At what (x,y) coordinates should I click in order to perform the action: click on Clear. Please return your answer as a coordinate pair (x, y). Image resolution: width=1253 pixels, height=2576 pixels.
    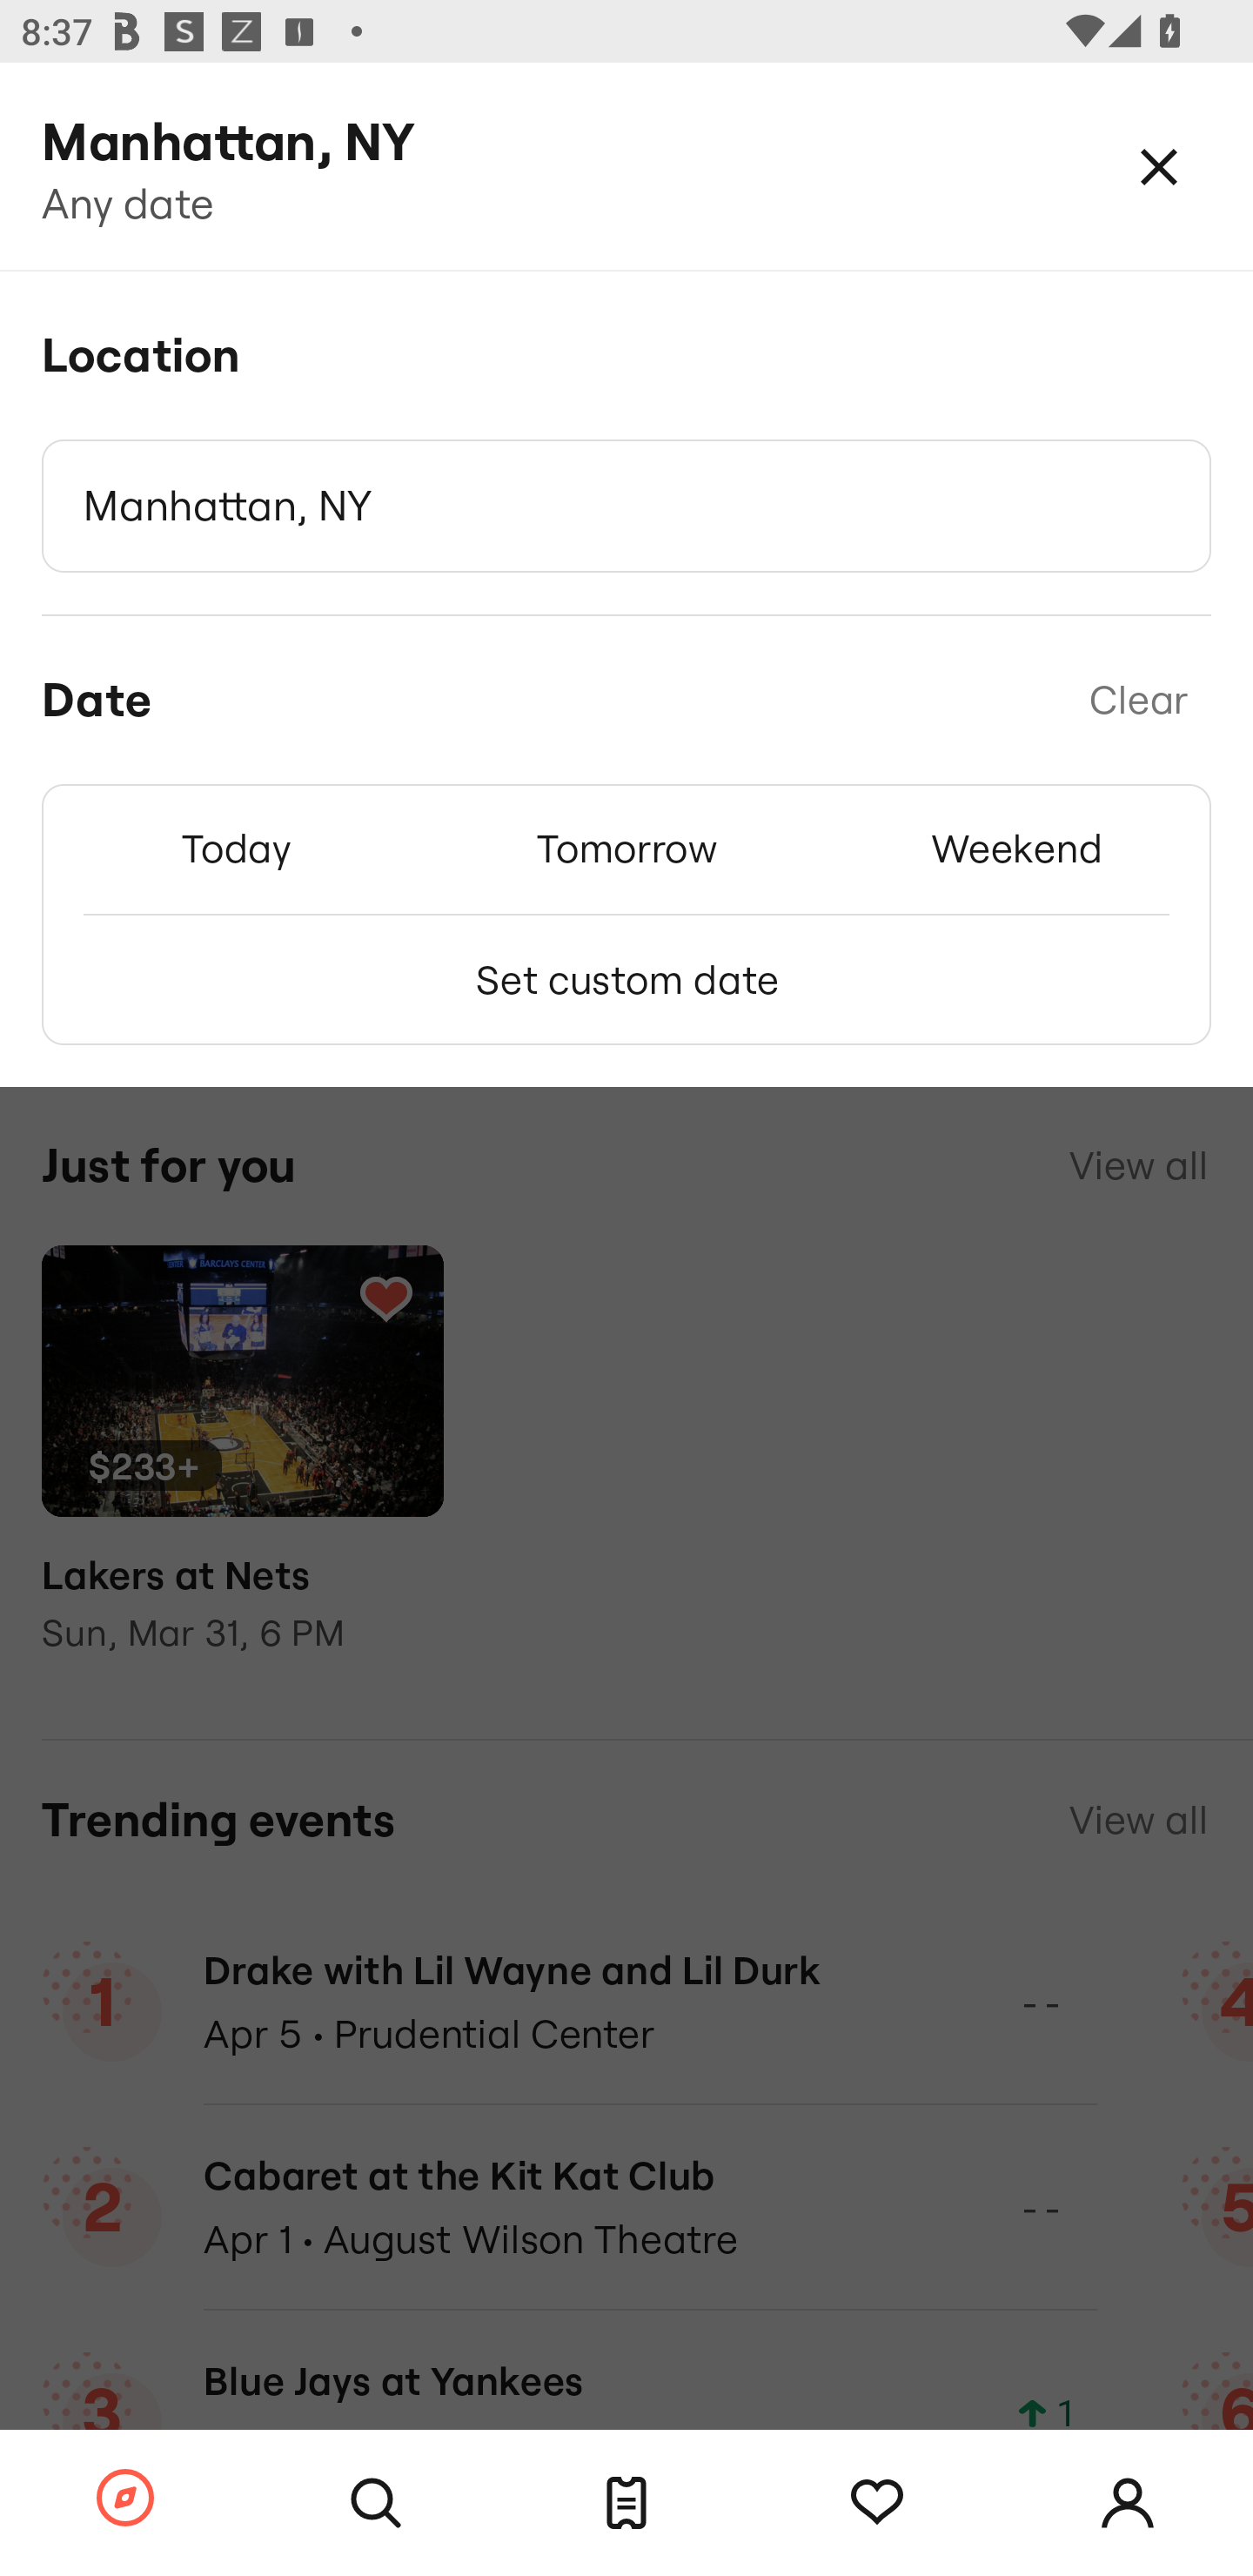
    Looking at the image, I should click on (1138, 701).